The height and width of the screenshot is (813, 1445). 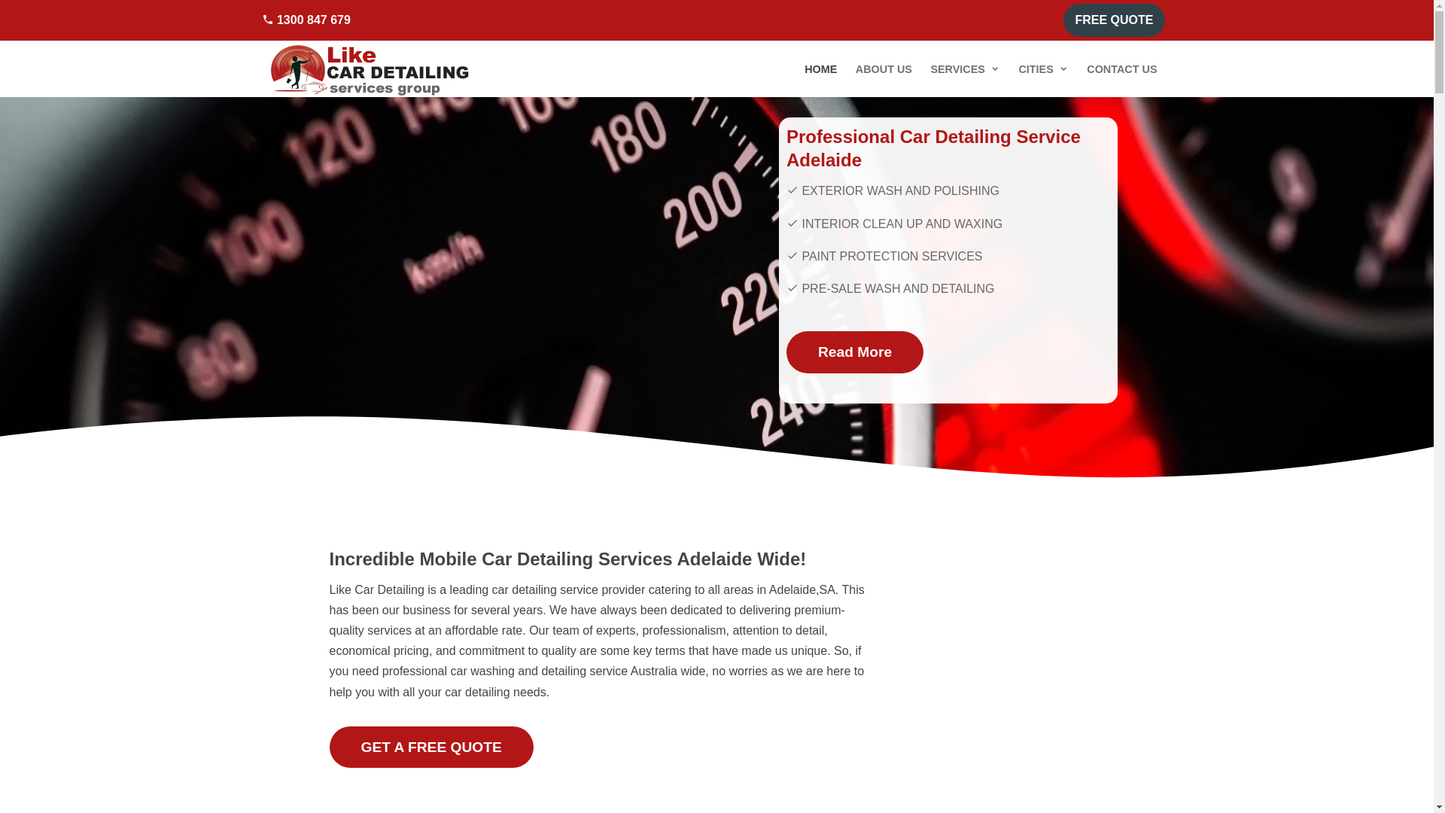 I want to click on 1300 847 679, so click(x=306, y=20).